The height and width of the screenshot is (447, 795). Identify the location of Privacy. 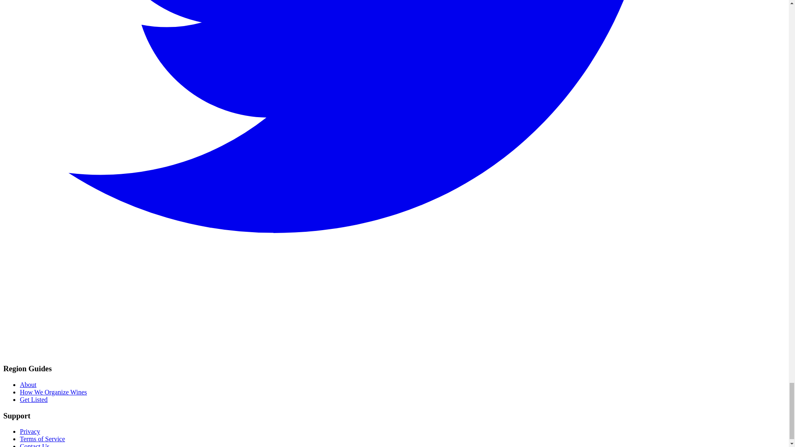
(30, 431).